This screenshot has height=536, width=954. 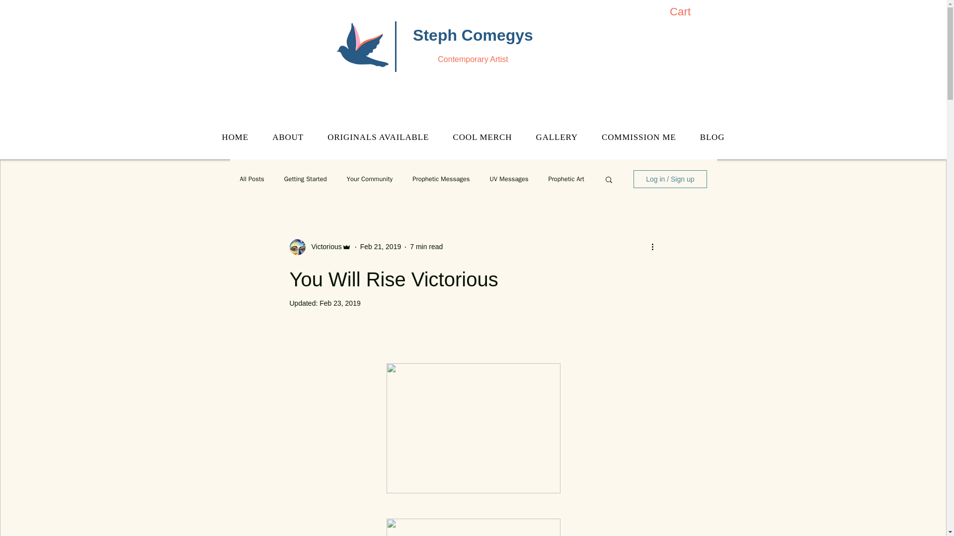 What do you see at coordinates (306, 179) in the screenshot?
I see `Getting Started` at bounding box center [306, 179].